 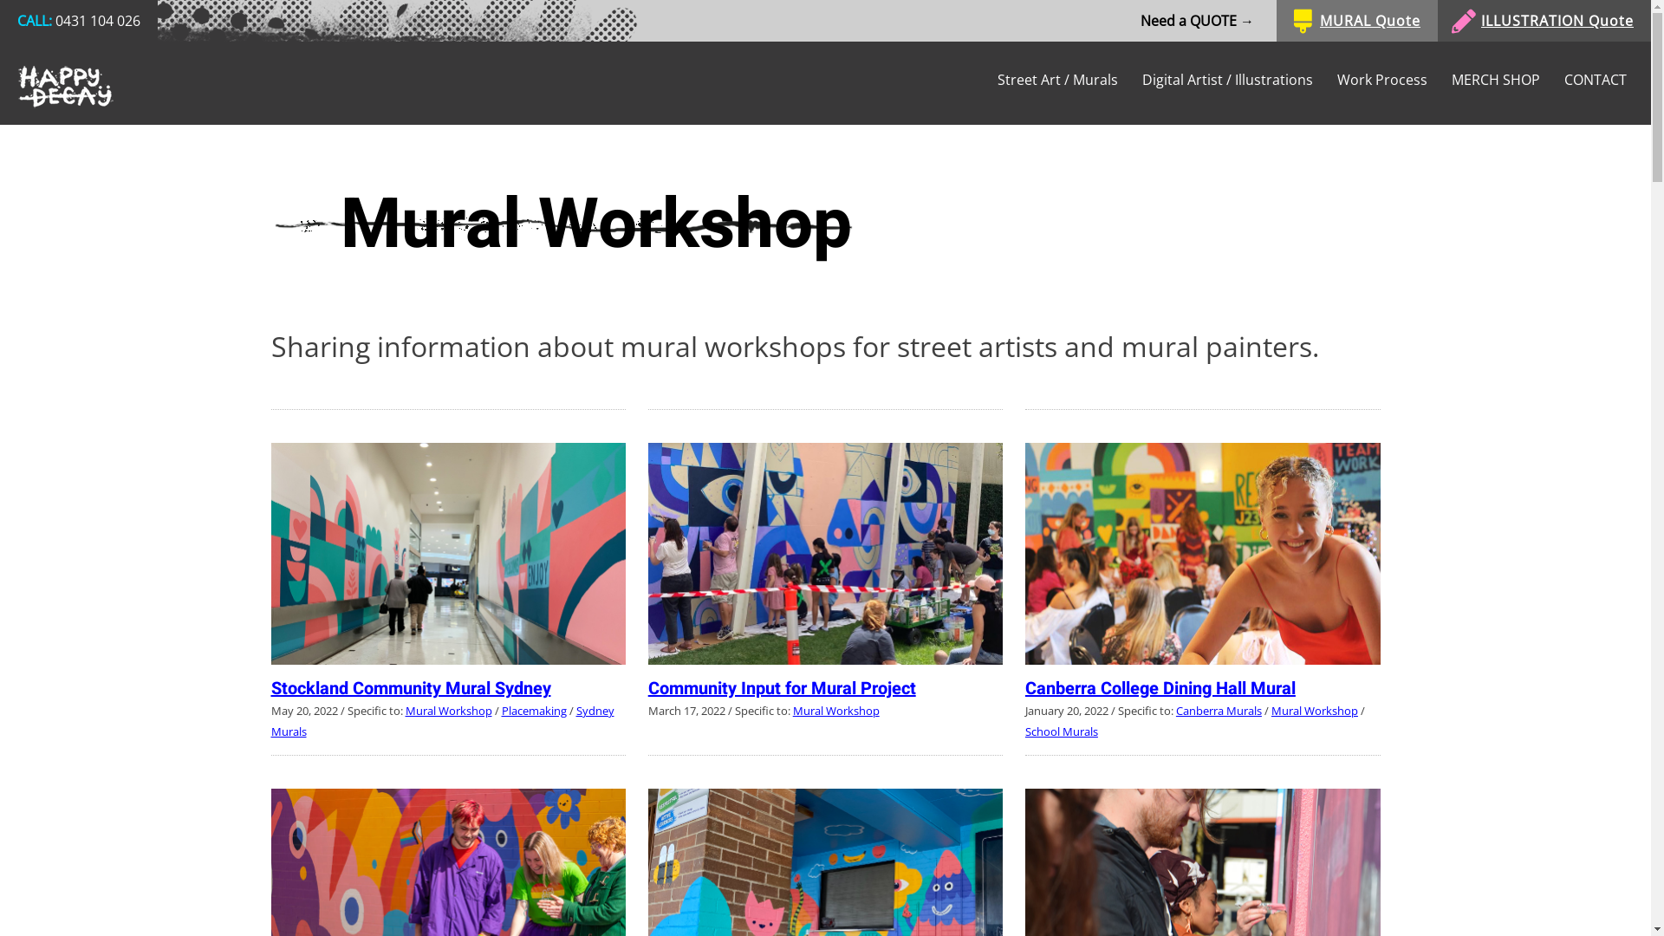 I want to click on 0431 104 026, so click(x=98, y=21).